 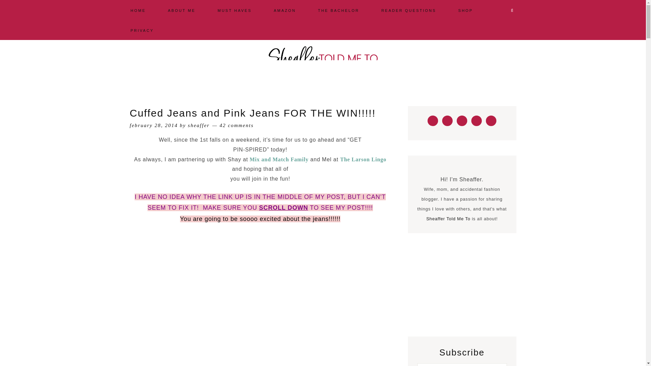 I want to click on THE BACHELOR, so click(x=339, y=10).